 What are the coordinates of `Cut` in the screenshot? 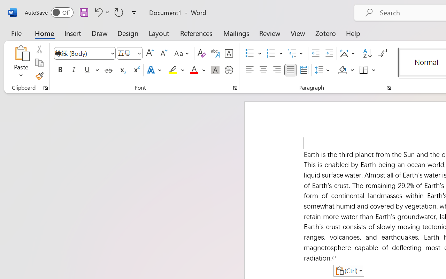 It's located at (39, 49).